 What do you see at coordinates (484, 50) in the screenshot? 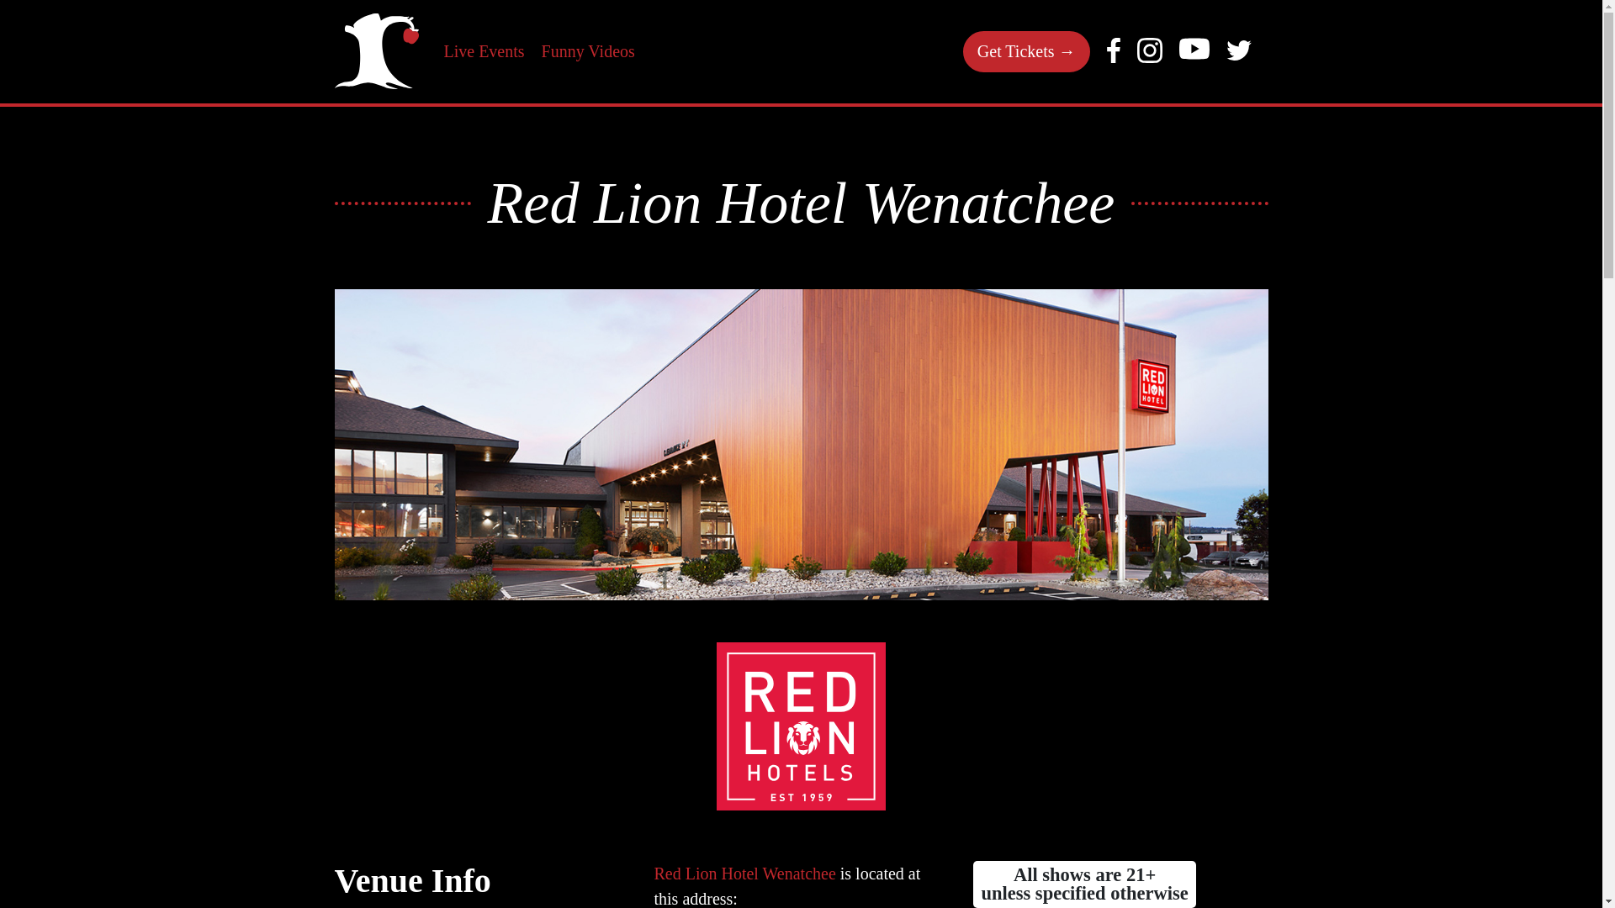
I see `Live Events` at bounding box center [484, 50].